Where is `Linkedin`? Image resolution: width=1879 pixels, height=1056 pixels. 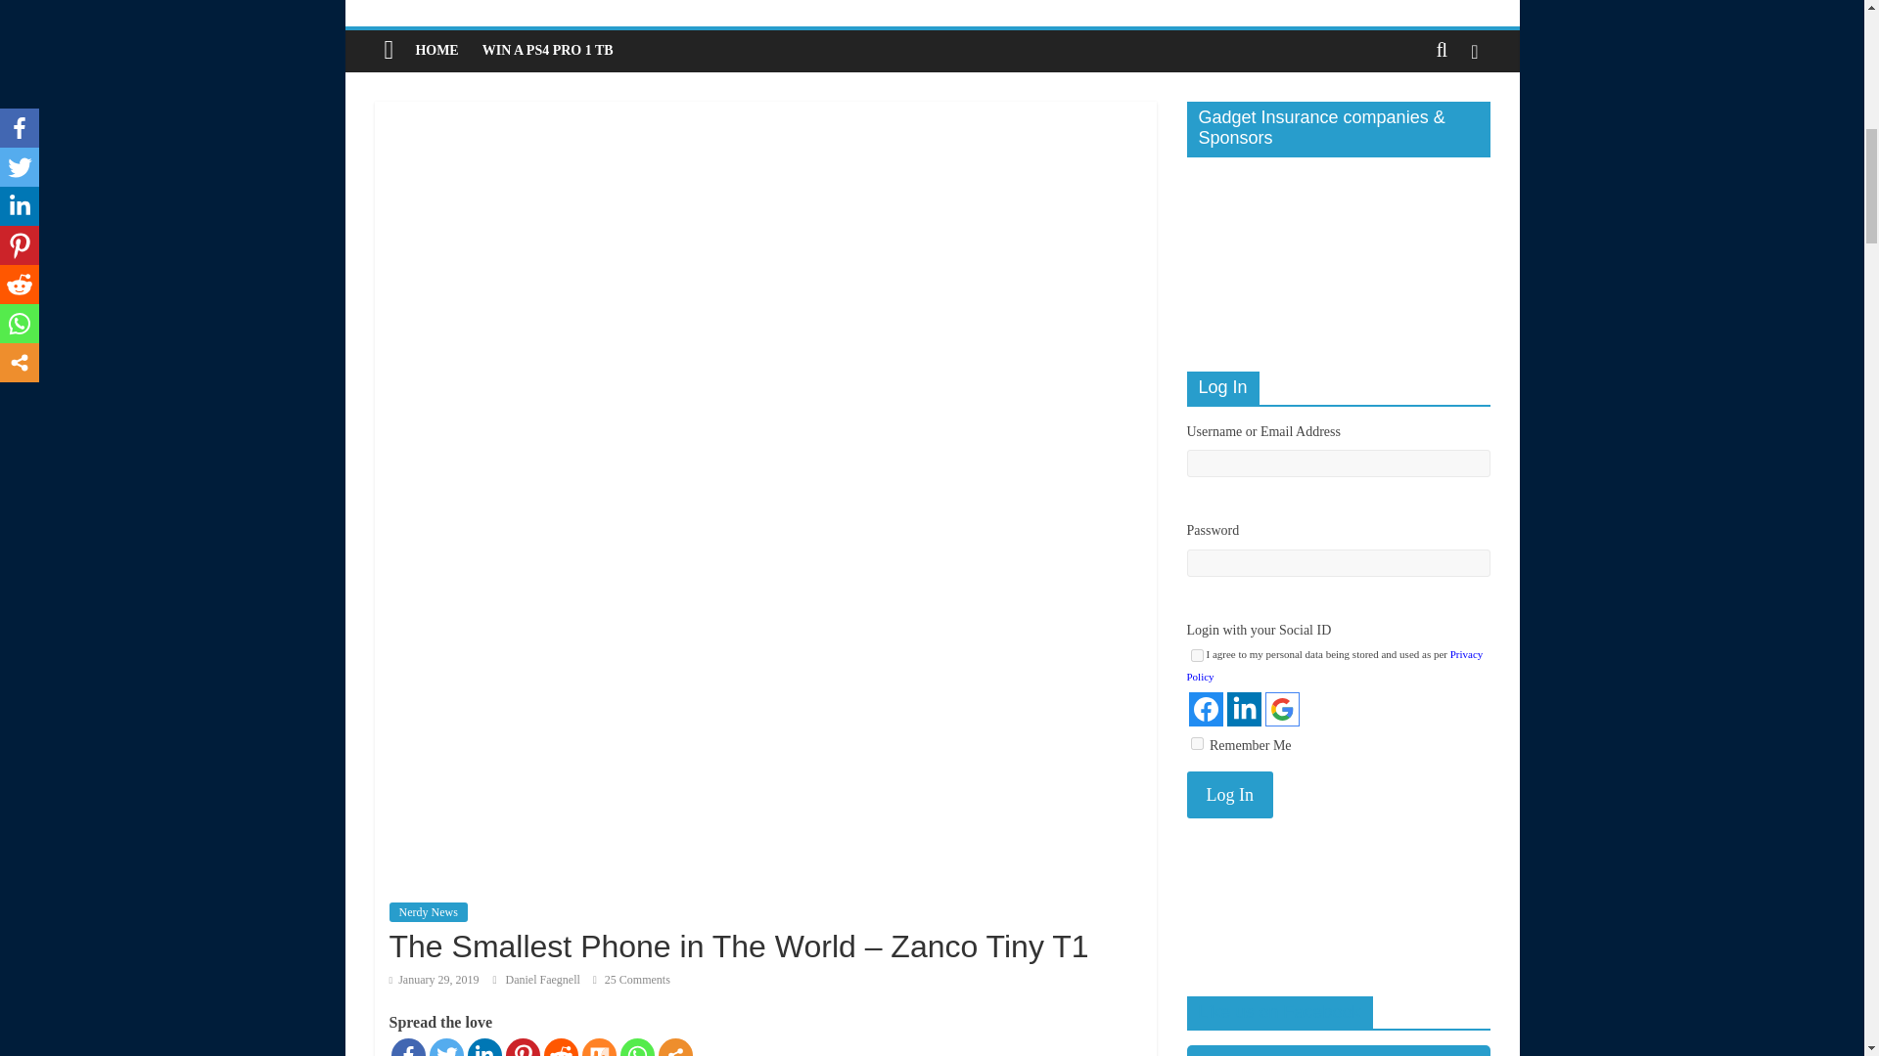
Linkedin is located at coordinates (484, 1046).